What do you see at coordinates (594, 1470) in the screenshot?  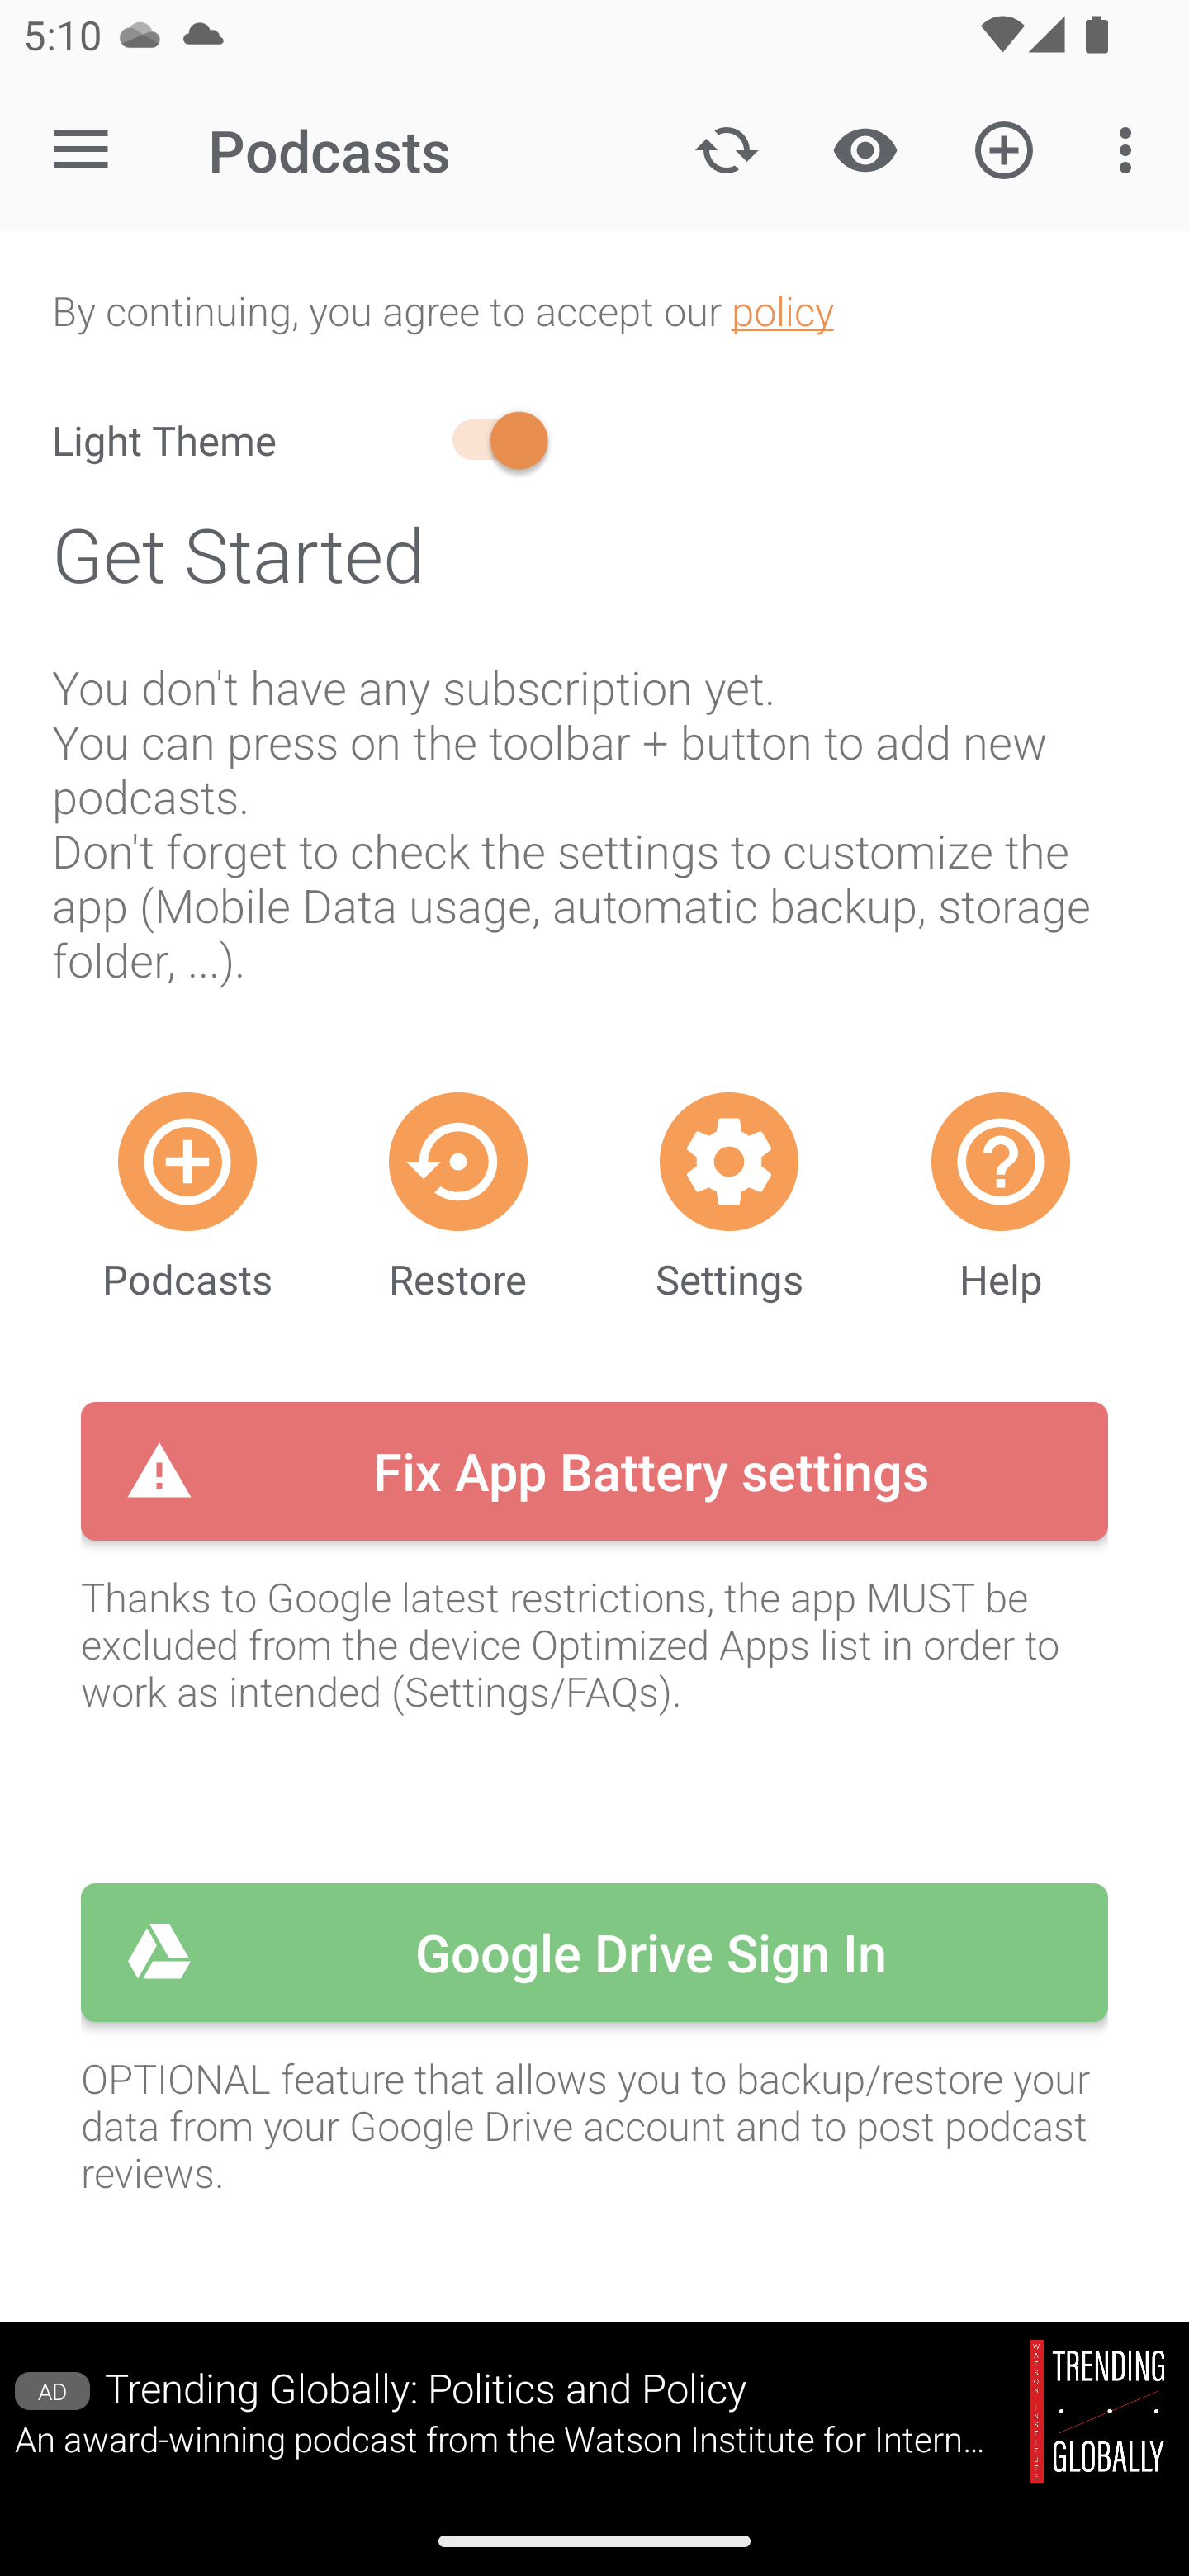 I see `Fix App Battery settings` at bounding box center [594, 1470].